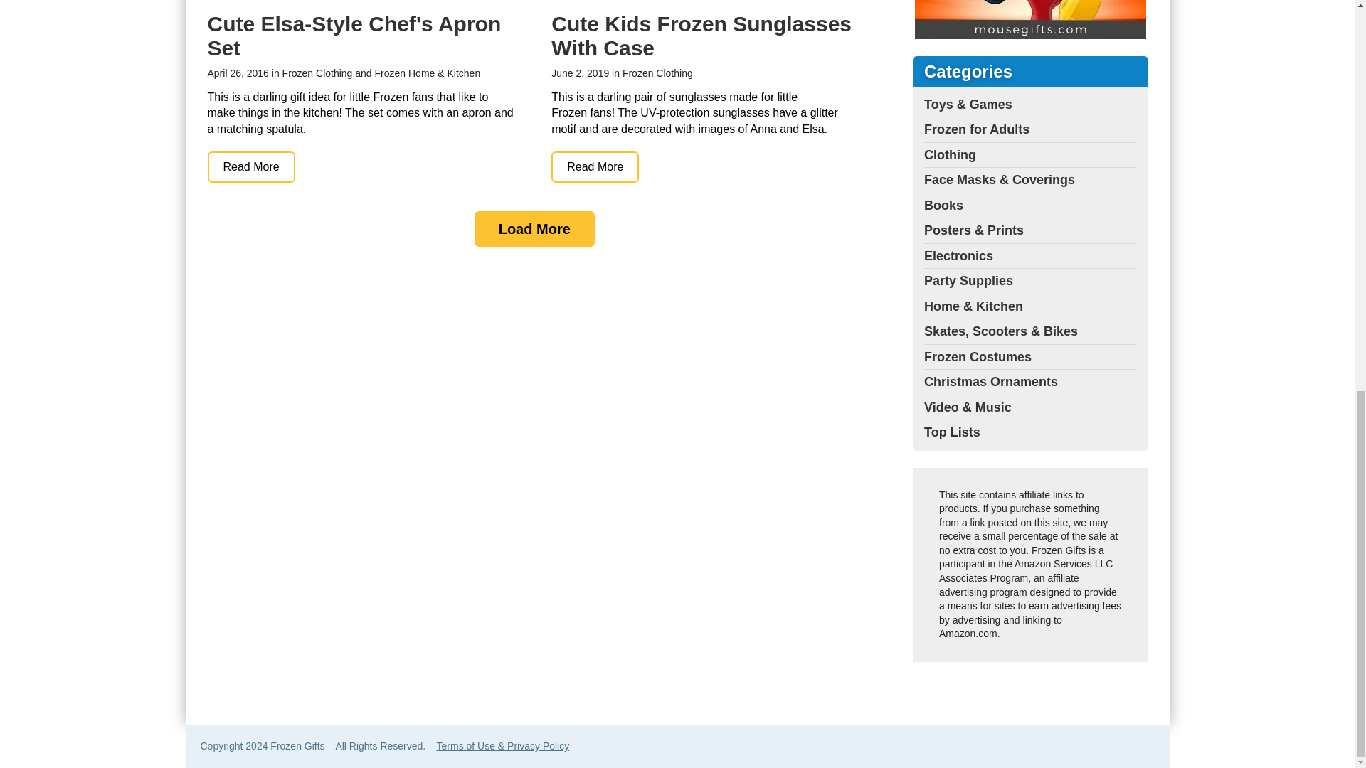 The width and height of the screenshot is (1366, 768). Describe the element at coordinates (250, 166) in the screenshot. I see `Read More` at that location.